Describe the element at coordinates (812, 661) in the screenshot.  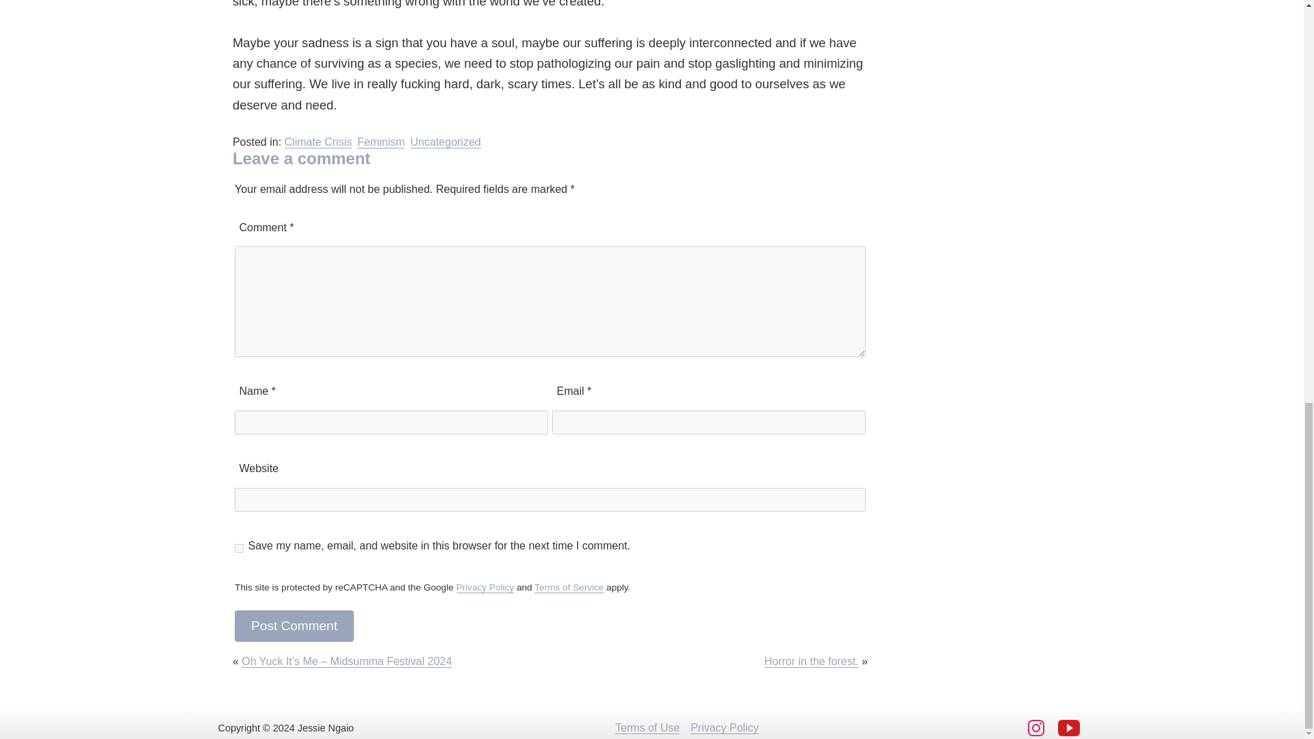
I see `Horror in the forest.` at that location.